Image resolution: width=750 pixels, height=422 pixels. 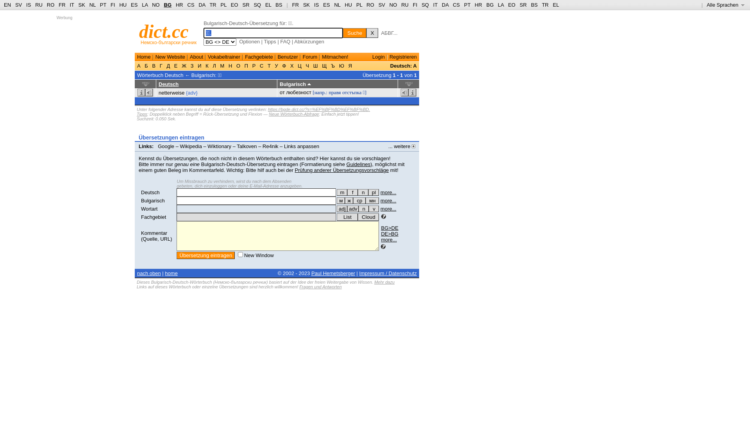 I want to click on Deutsch, so click(x=150, y=192).